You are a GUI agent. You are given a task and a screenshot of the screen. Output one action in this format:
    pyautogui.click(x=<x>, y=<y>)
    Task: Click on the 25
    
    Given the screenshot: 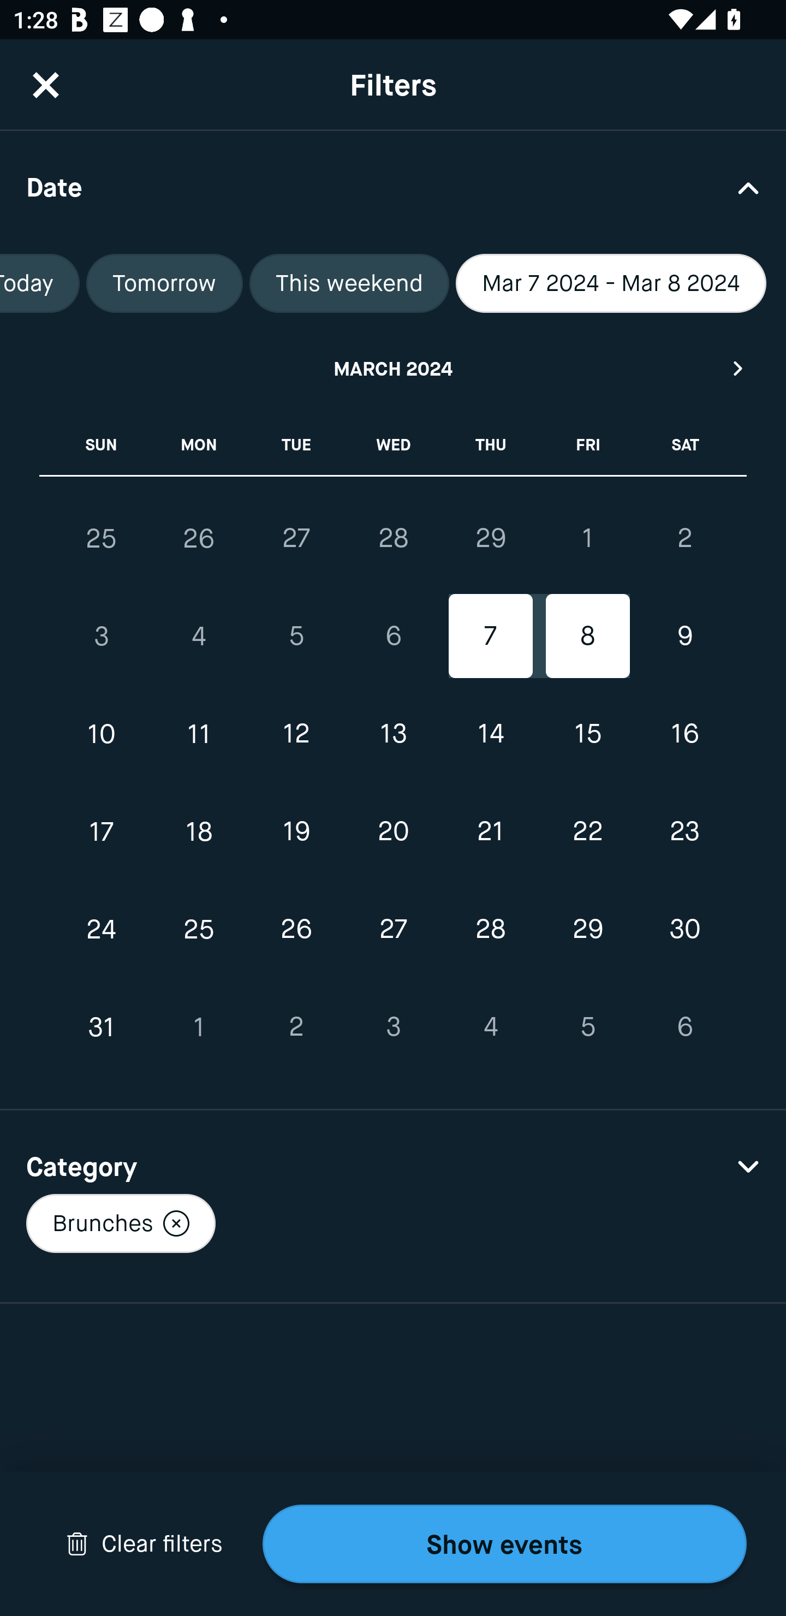 What is the action you would take?
    pyautogui.click(x=199, y=929)
    